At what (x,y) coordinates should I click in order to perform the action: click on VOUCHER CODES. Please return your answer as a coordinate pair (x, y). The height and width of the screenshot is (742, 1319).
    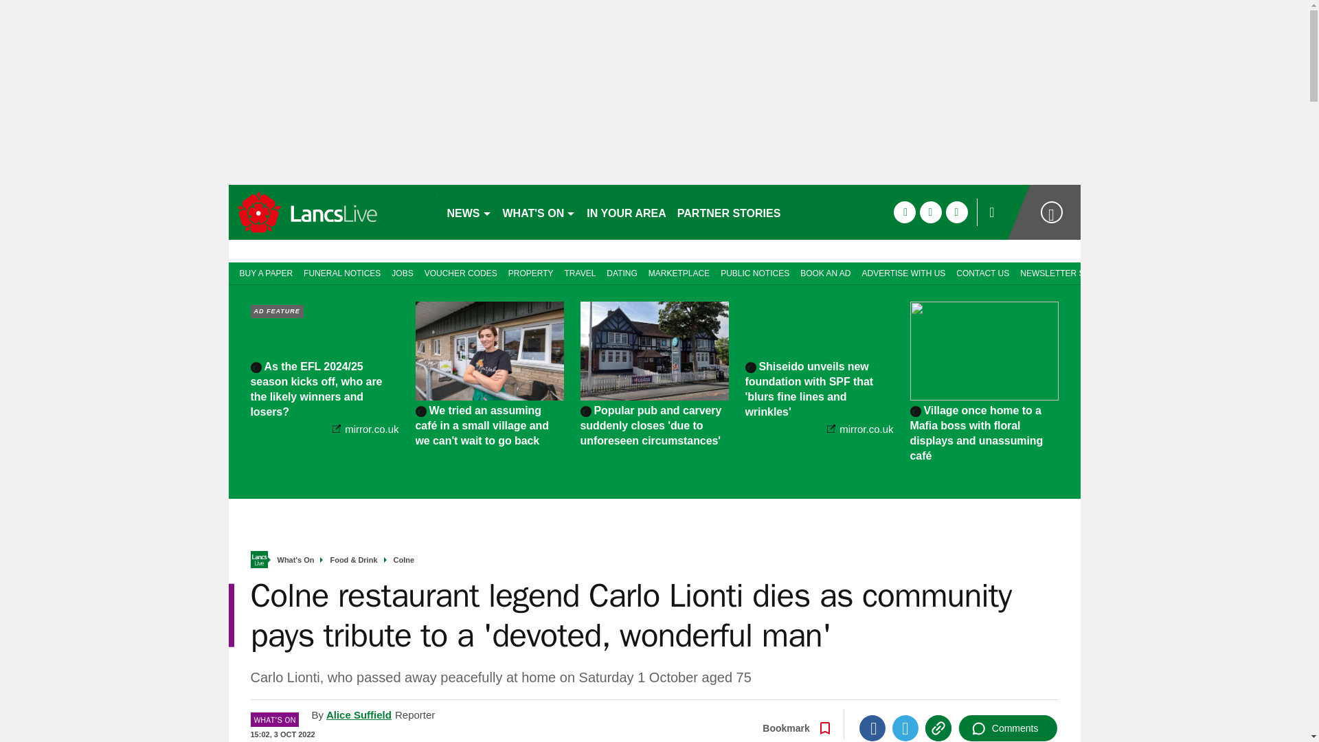
    Looking at the image, I should click on (460, 272).